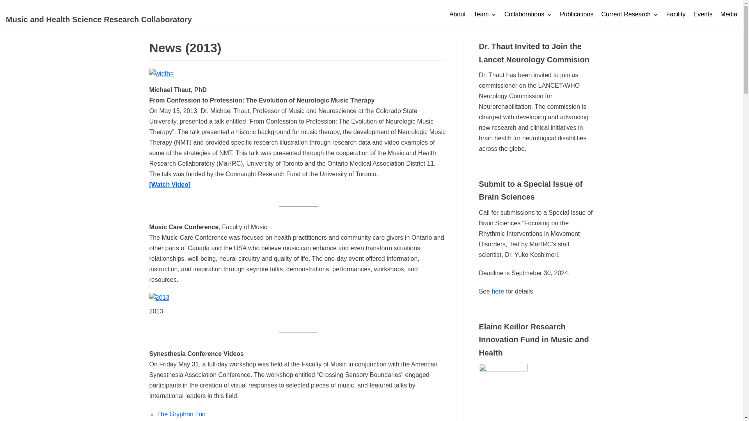  I want to click on Current Research, so click(630, 14).